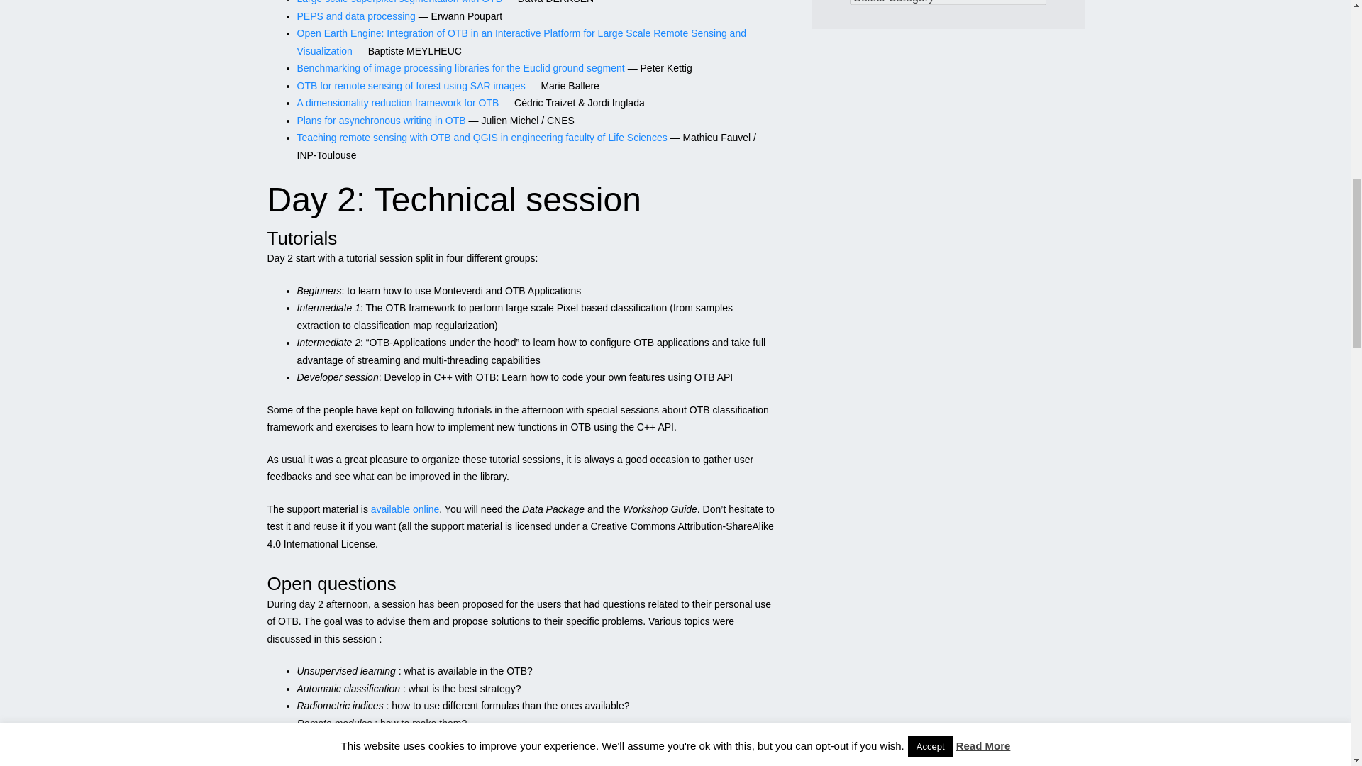  Describe the element at coordinates (405, 509) in the screenshot. I see `available online` at that location.